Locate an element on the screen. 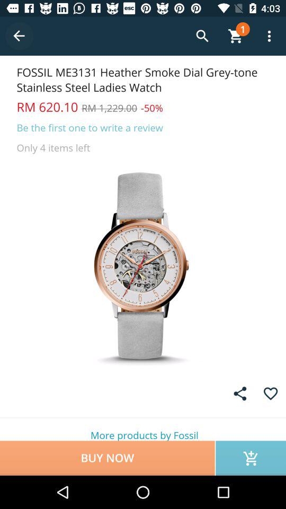  previous screen is located at coordinates (19, 36).